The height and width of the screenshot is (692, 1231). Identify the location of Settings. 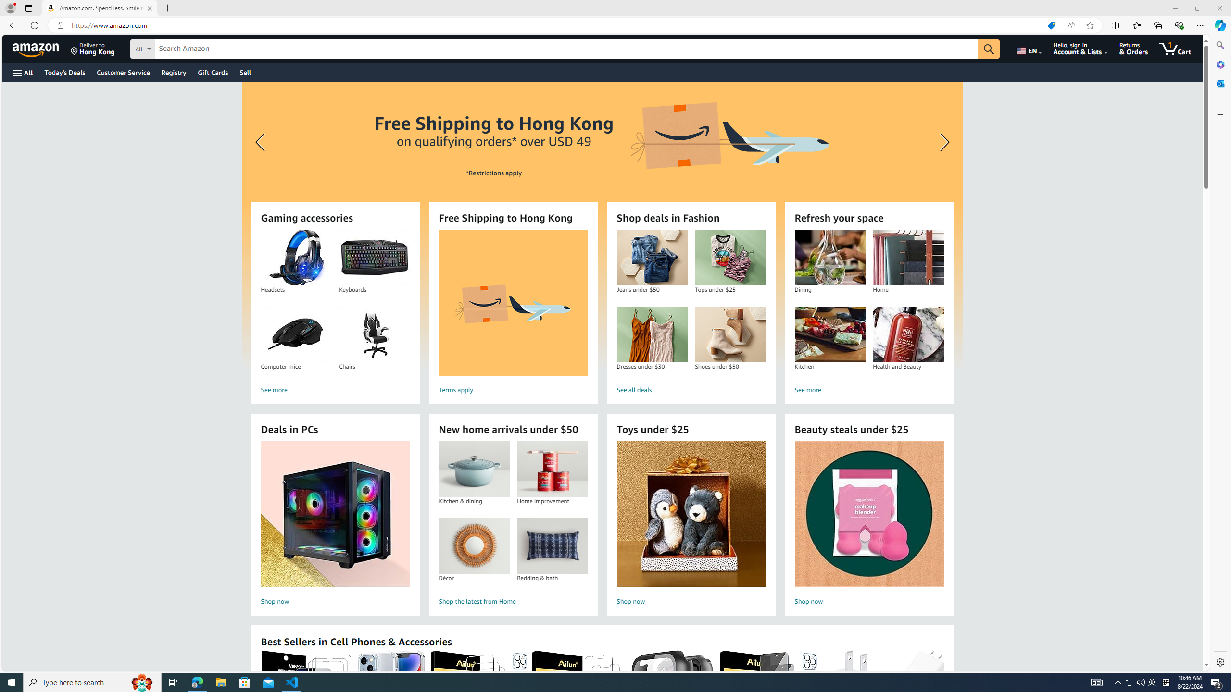
(1219, 662).